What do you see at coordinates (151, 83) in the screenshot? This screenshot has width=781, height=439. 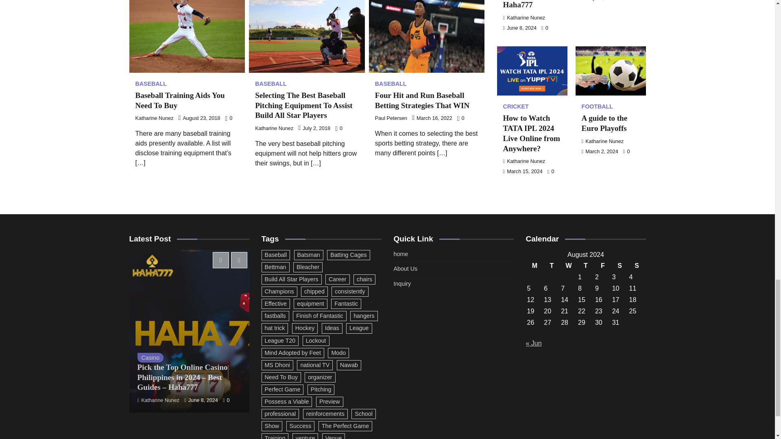 I see `BASEBALL` at bounding box center [151, 83].